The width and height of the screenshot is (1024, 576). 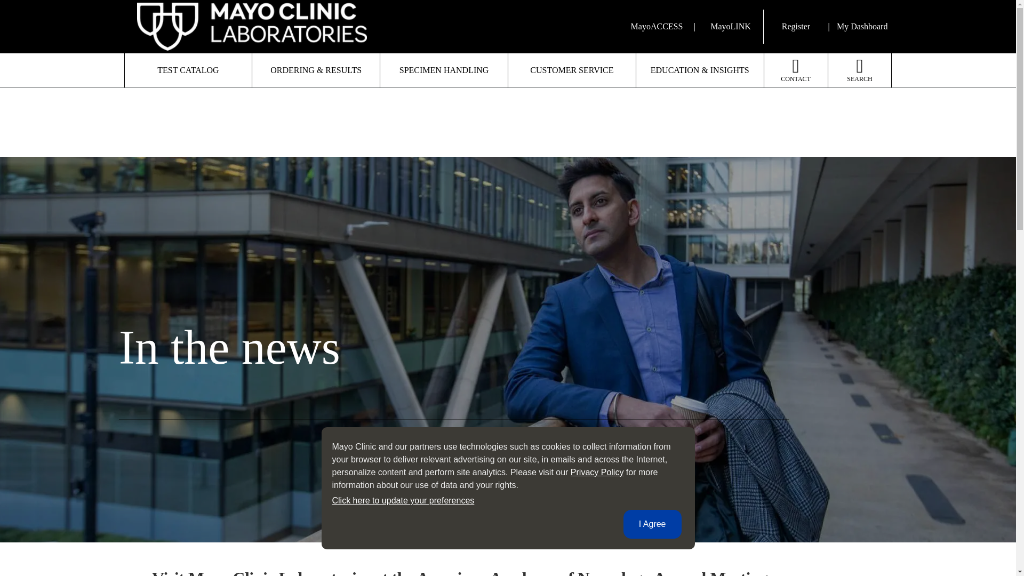 What do you see at coordinates (655, 27) in the screenshot?
I see `MayoACCESS` at bounding box center [655, 27].